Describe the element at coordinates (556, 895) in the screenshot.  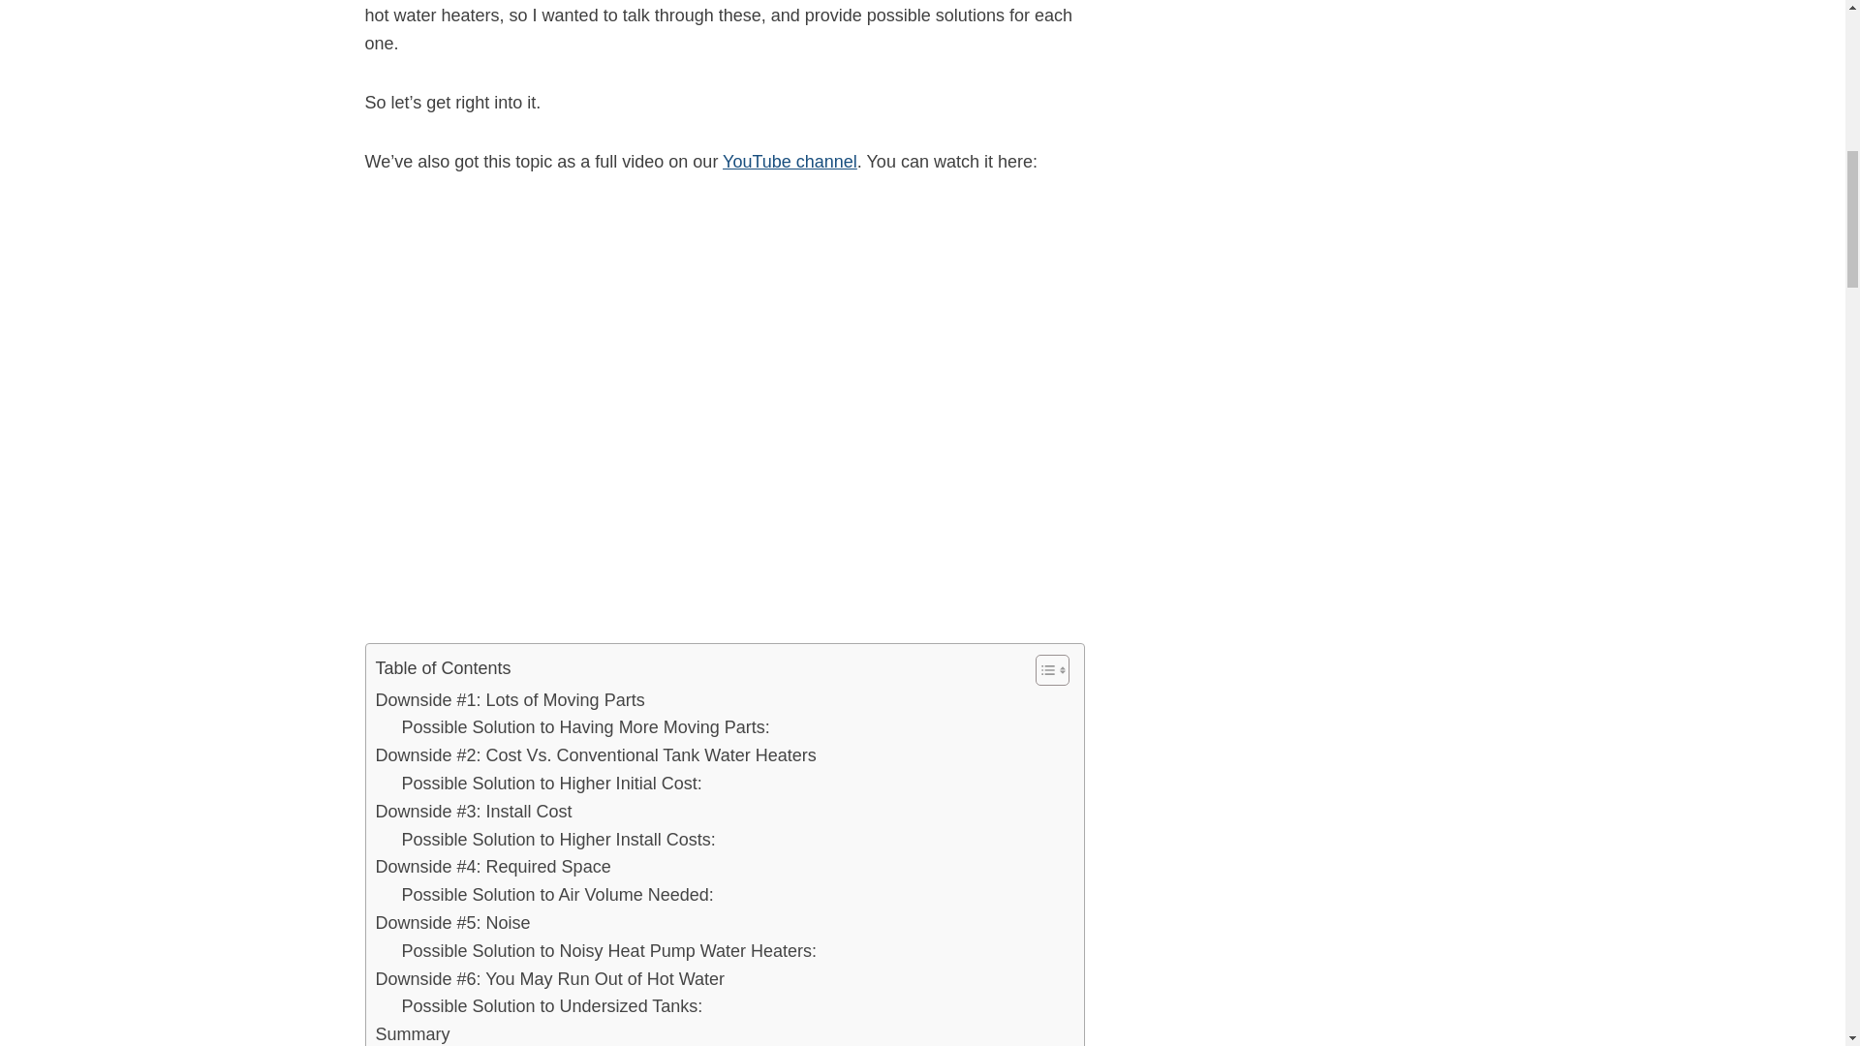
I see `Possible Solution to Air Volume Needed:` at that location.